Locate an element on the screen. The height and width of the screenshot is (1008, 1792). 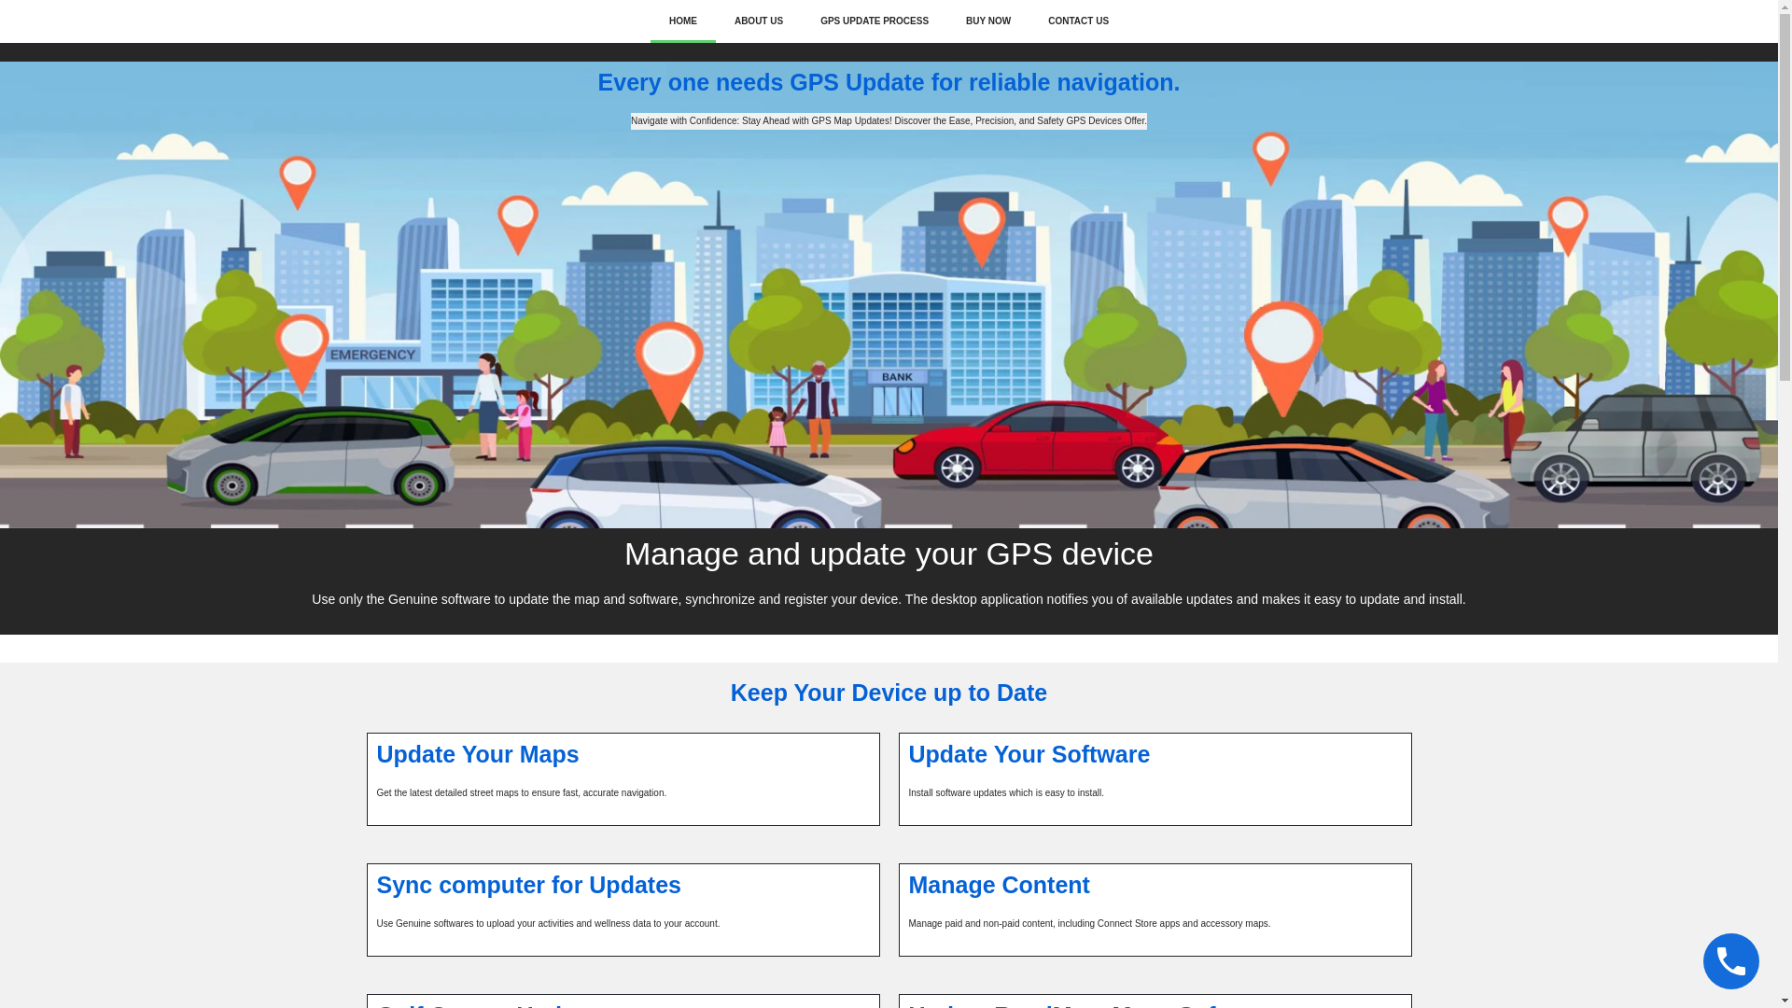
BUY NOW is located at coordinates (987, 21).